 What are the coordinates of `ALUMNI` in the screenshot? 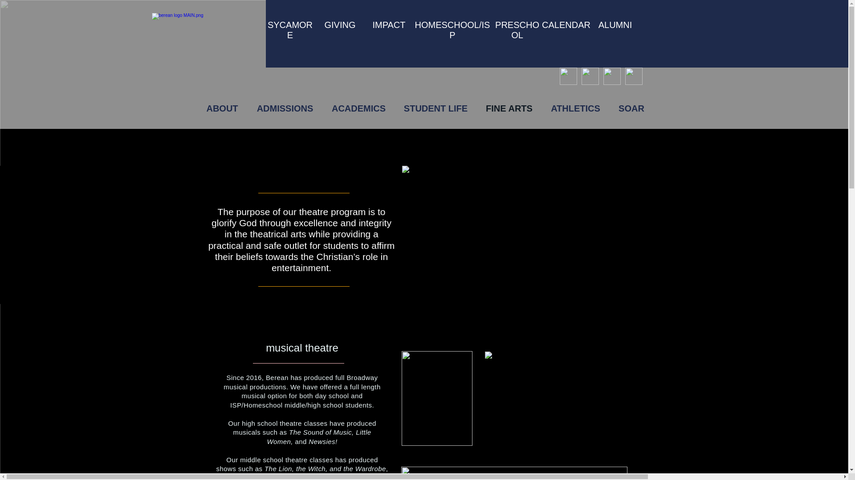 It's located at (615, 25).